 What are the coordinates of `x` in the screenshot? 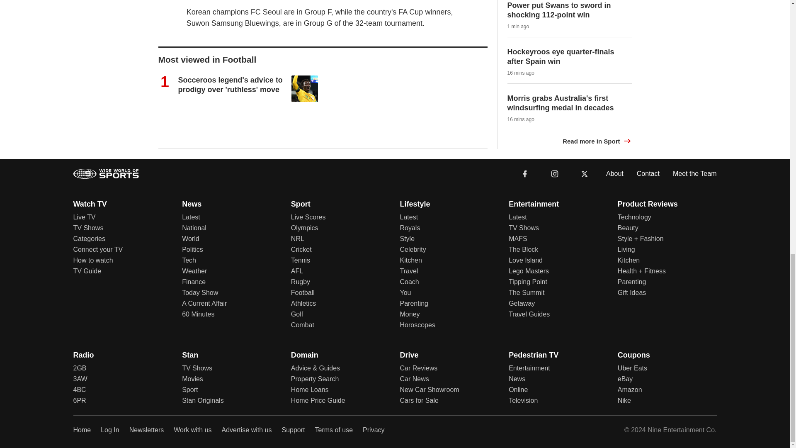 It's located at (585, 173).